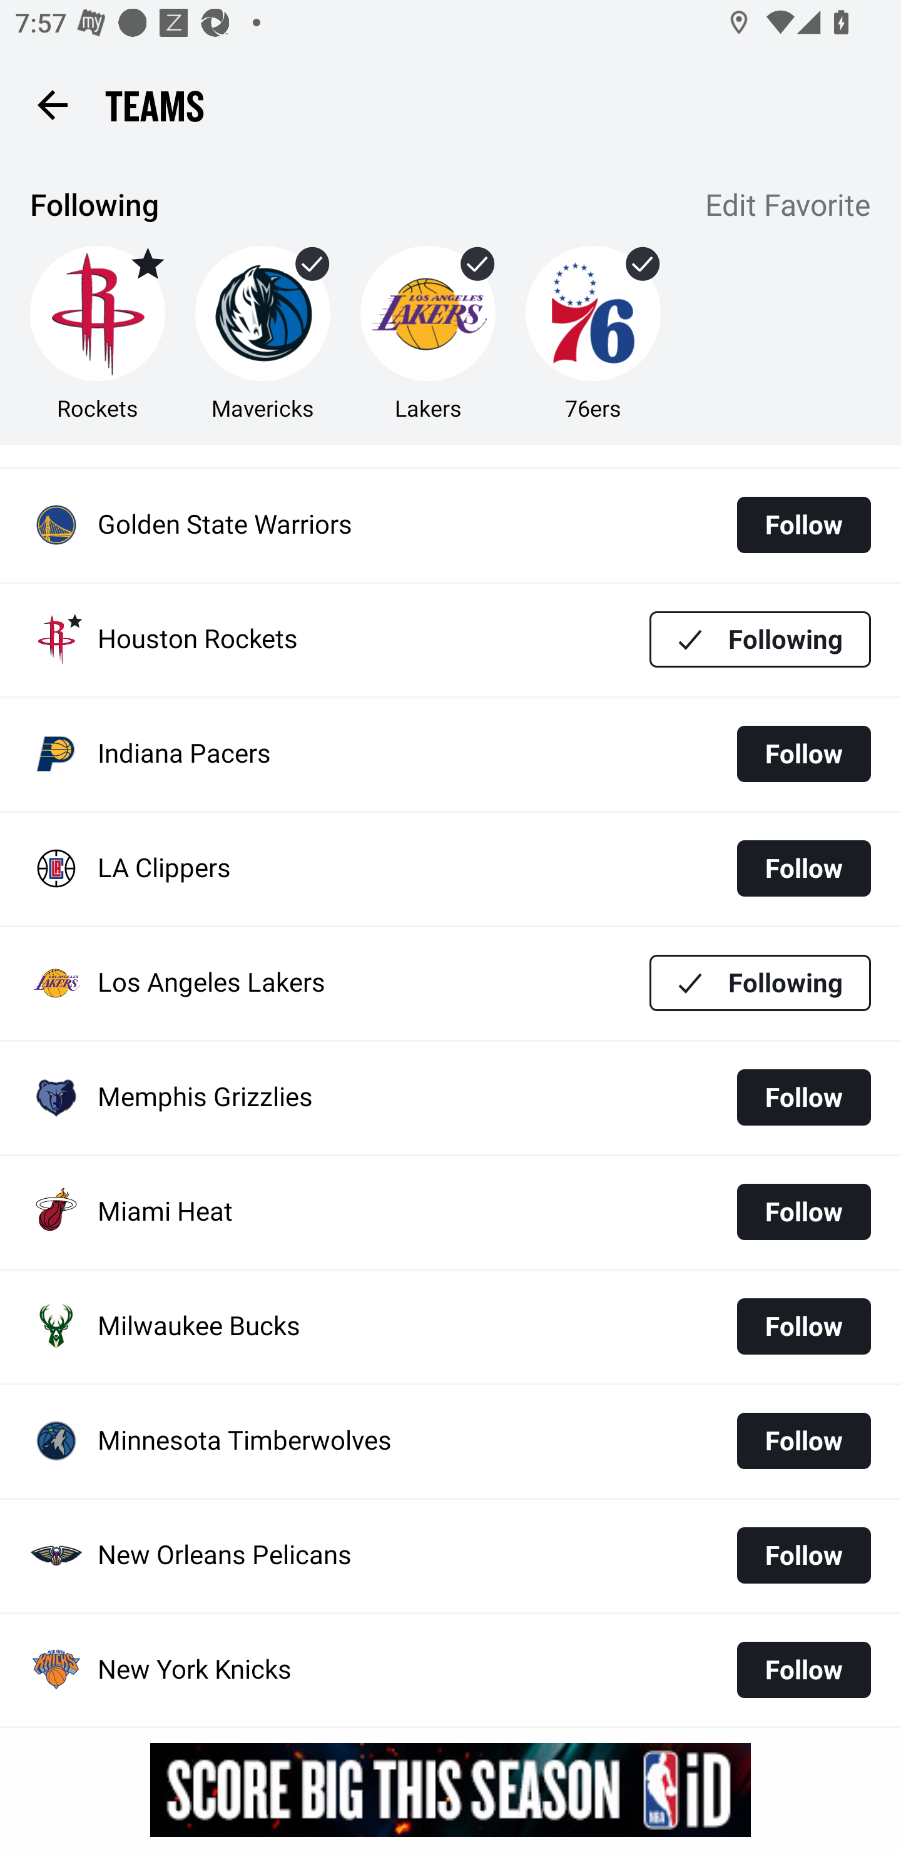  I want to click on Los Angeles Lakers Following, so click(450, 983).